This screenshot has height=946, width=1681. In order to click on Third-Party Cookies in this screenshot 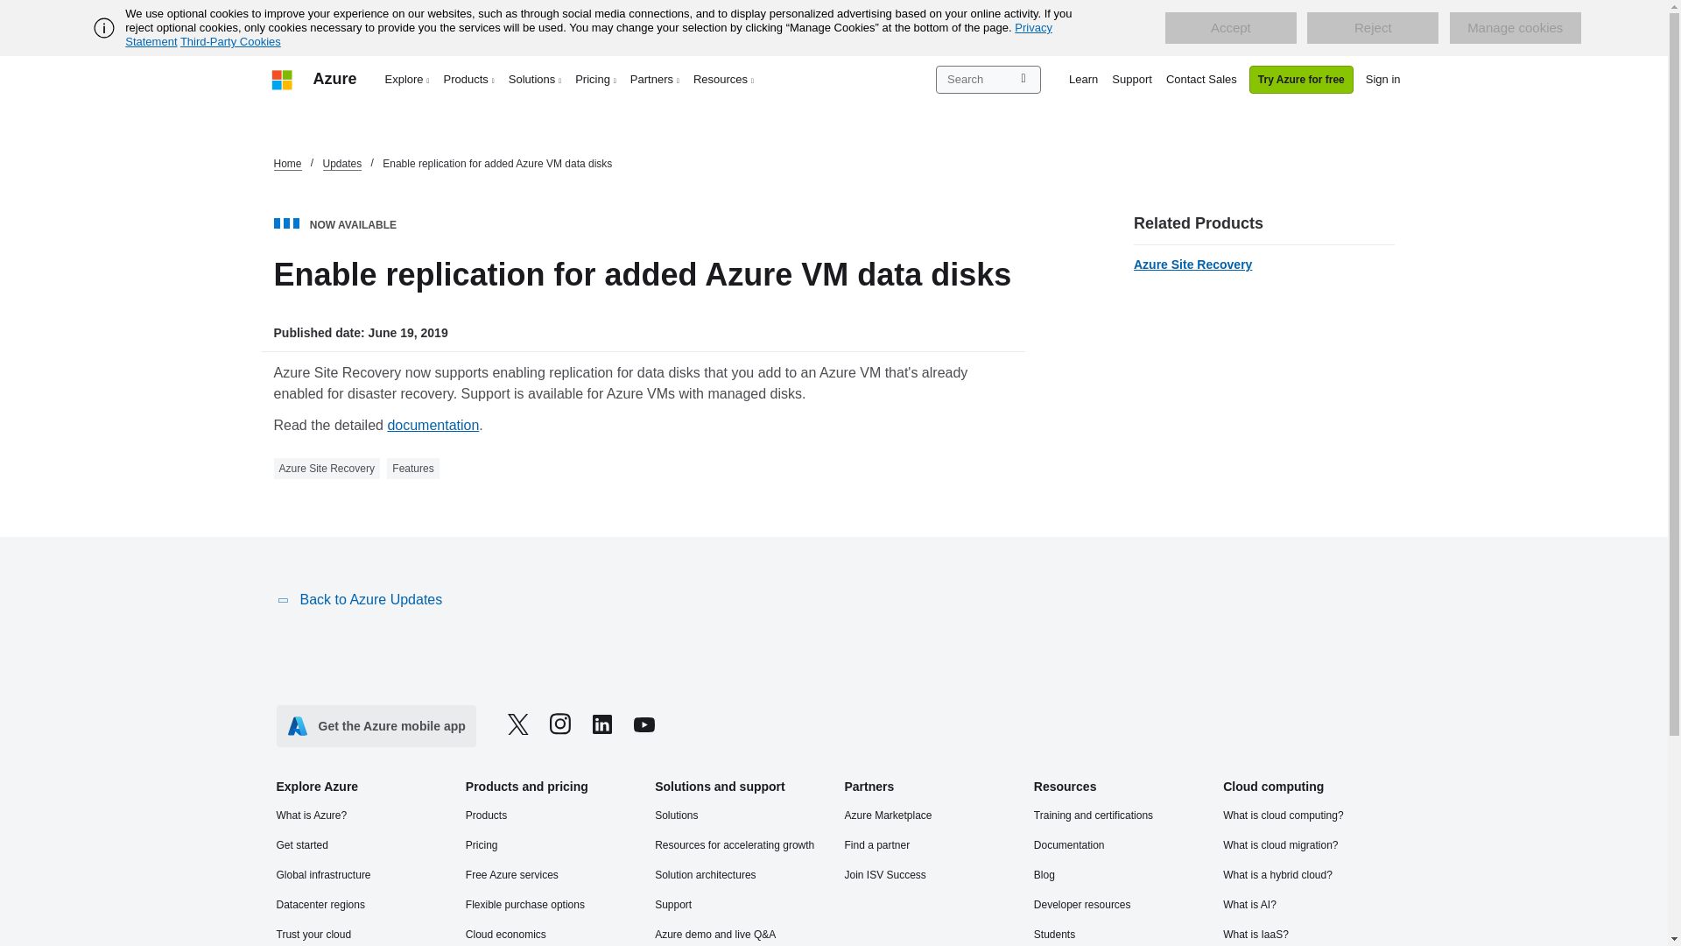, I will do `click(229, 41)`.